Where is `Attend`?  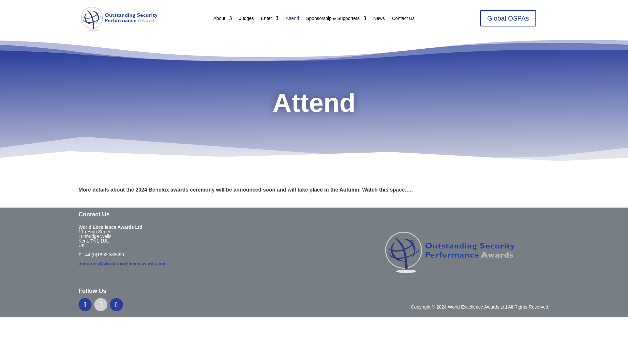 Attend is located at coordinates (292, 20).